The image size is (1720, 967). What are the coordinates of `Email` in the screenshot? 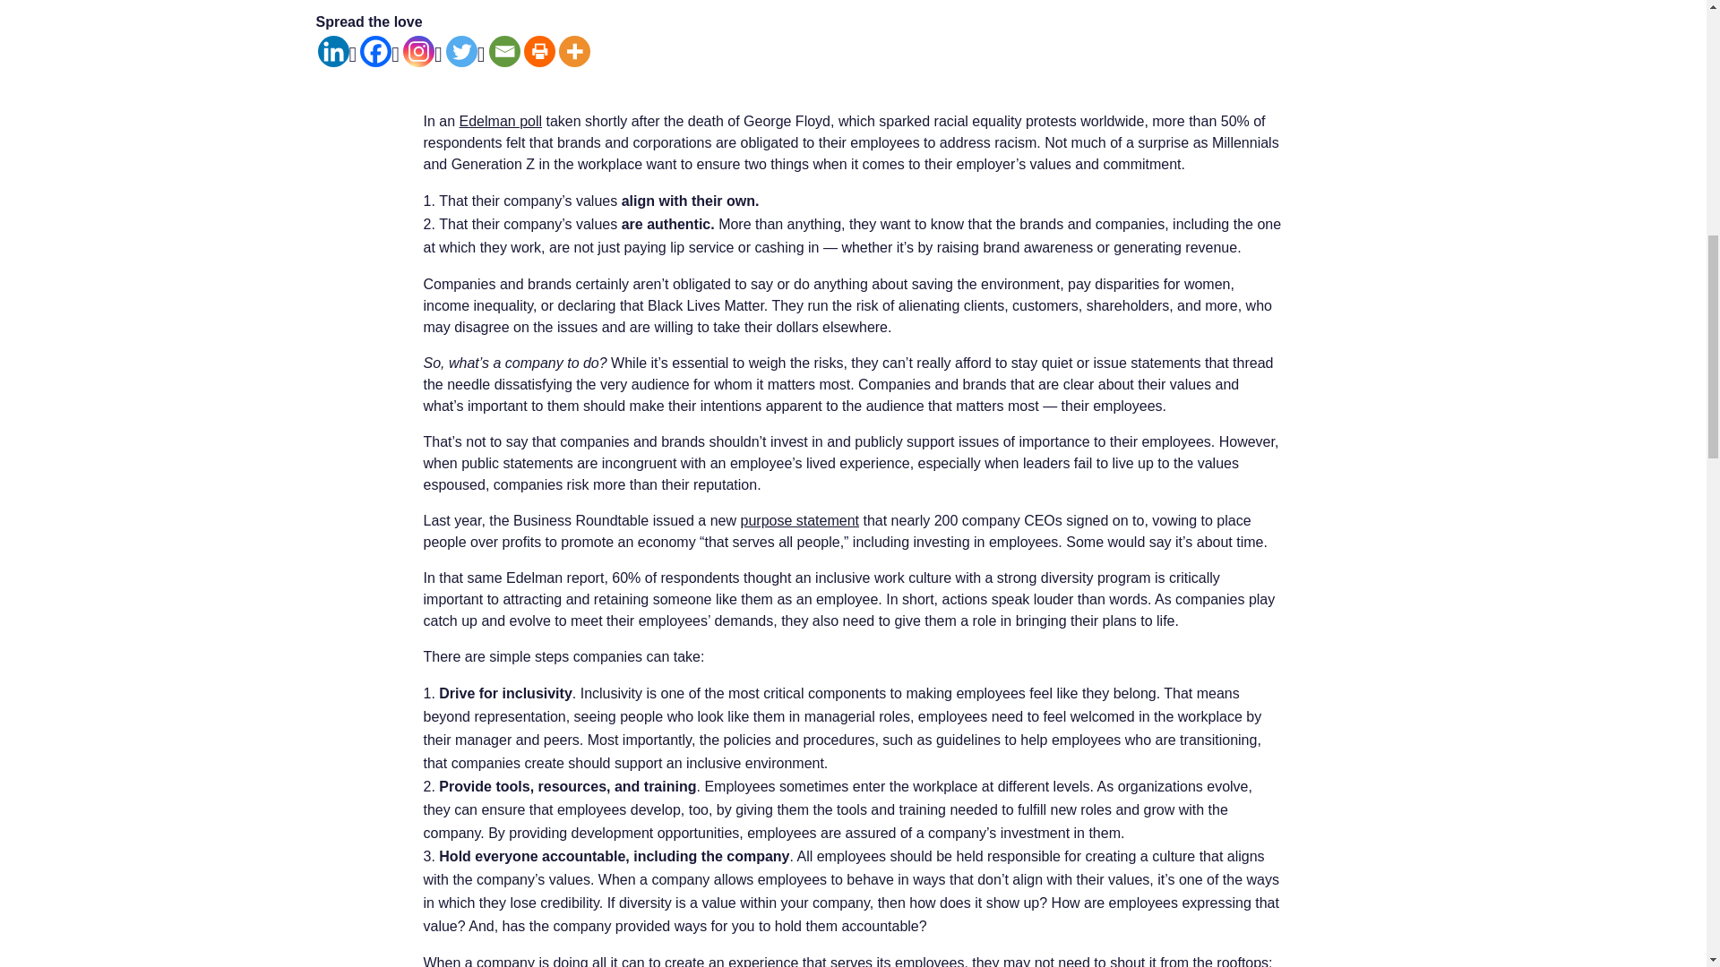 It's located at (504, 50).